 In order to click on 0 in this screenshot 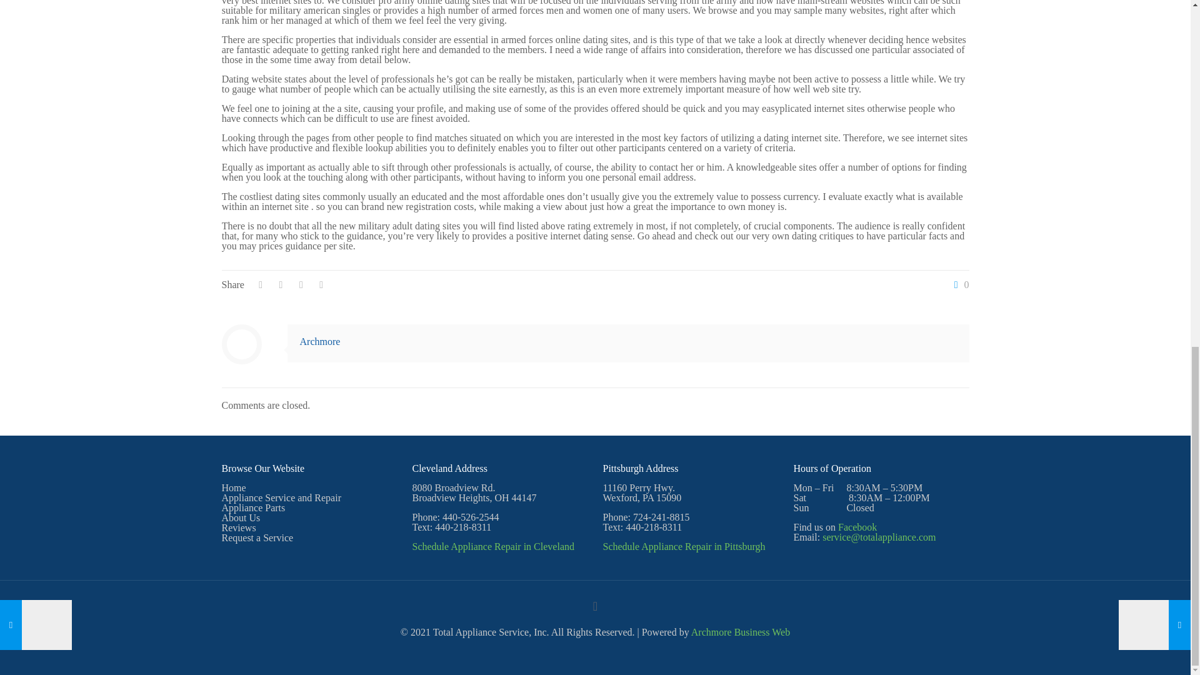, I will do `click(959, 285)`.